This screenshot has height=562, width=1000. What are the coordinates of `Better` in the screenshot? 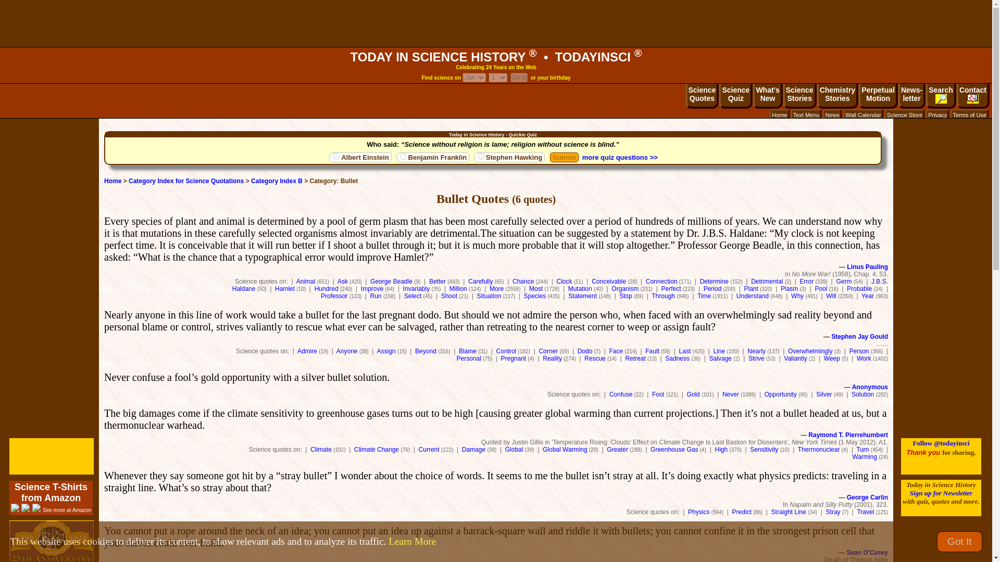 It's located at (438, 281).